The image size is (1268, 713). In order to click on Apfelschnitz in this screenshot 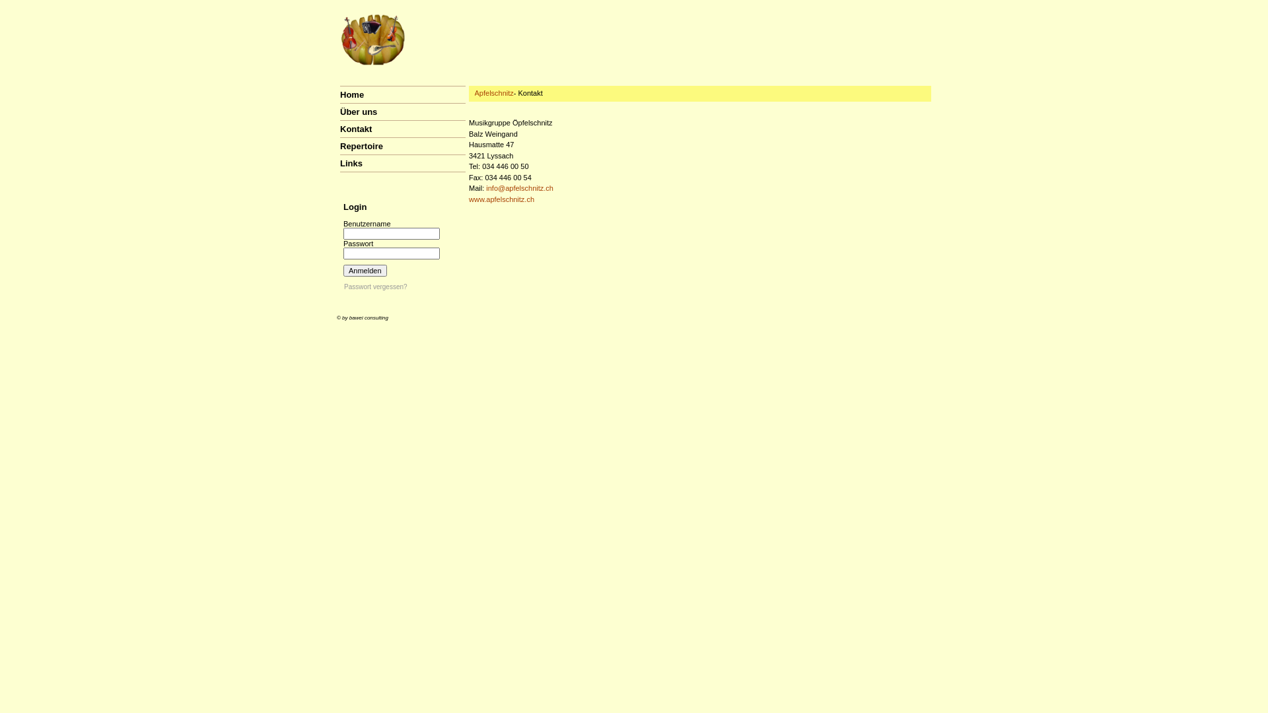, I will do `click(494, 93)`.